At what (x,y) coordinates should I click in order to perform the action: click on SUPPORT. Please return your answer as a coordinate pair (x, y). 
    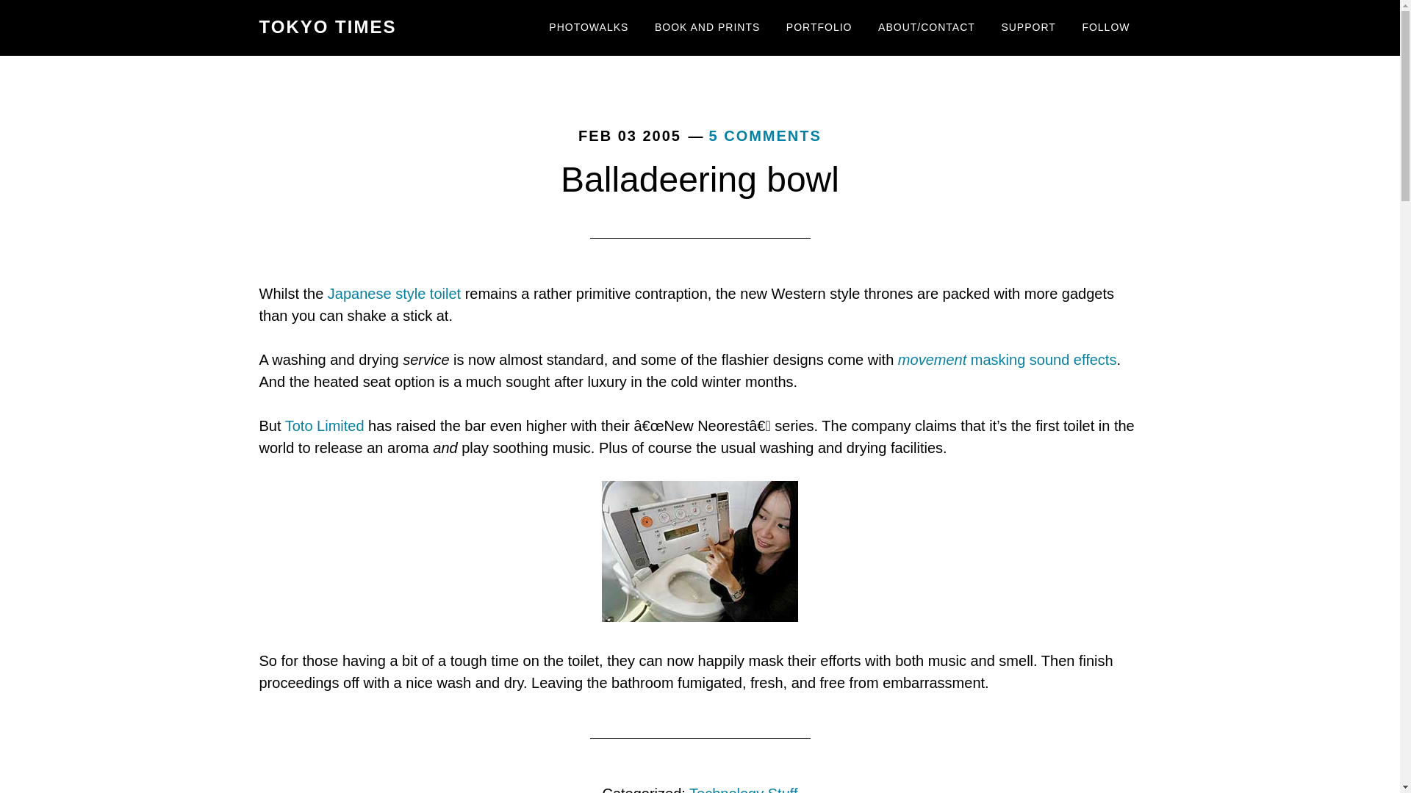
    Looking at the image, I should click on (1028, 28).